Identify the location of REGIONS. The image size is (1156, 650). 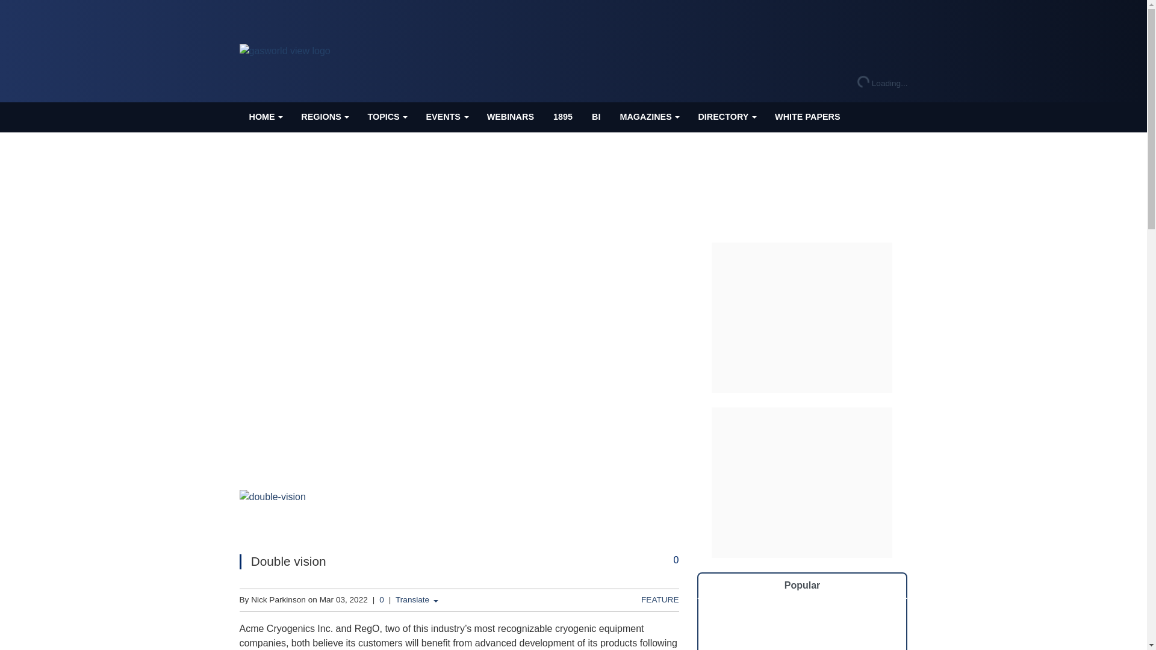
(324, 117).